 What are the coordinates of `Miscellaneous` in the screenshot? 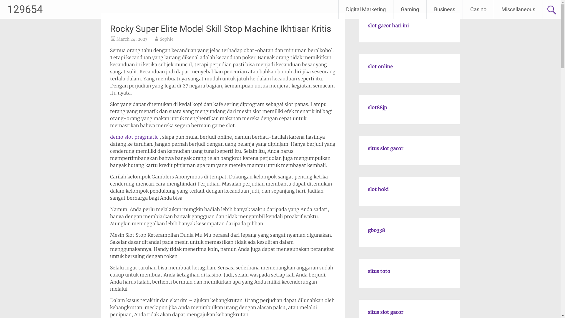 It's located at (519, 9).